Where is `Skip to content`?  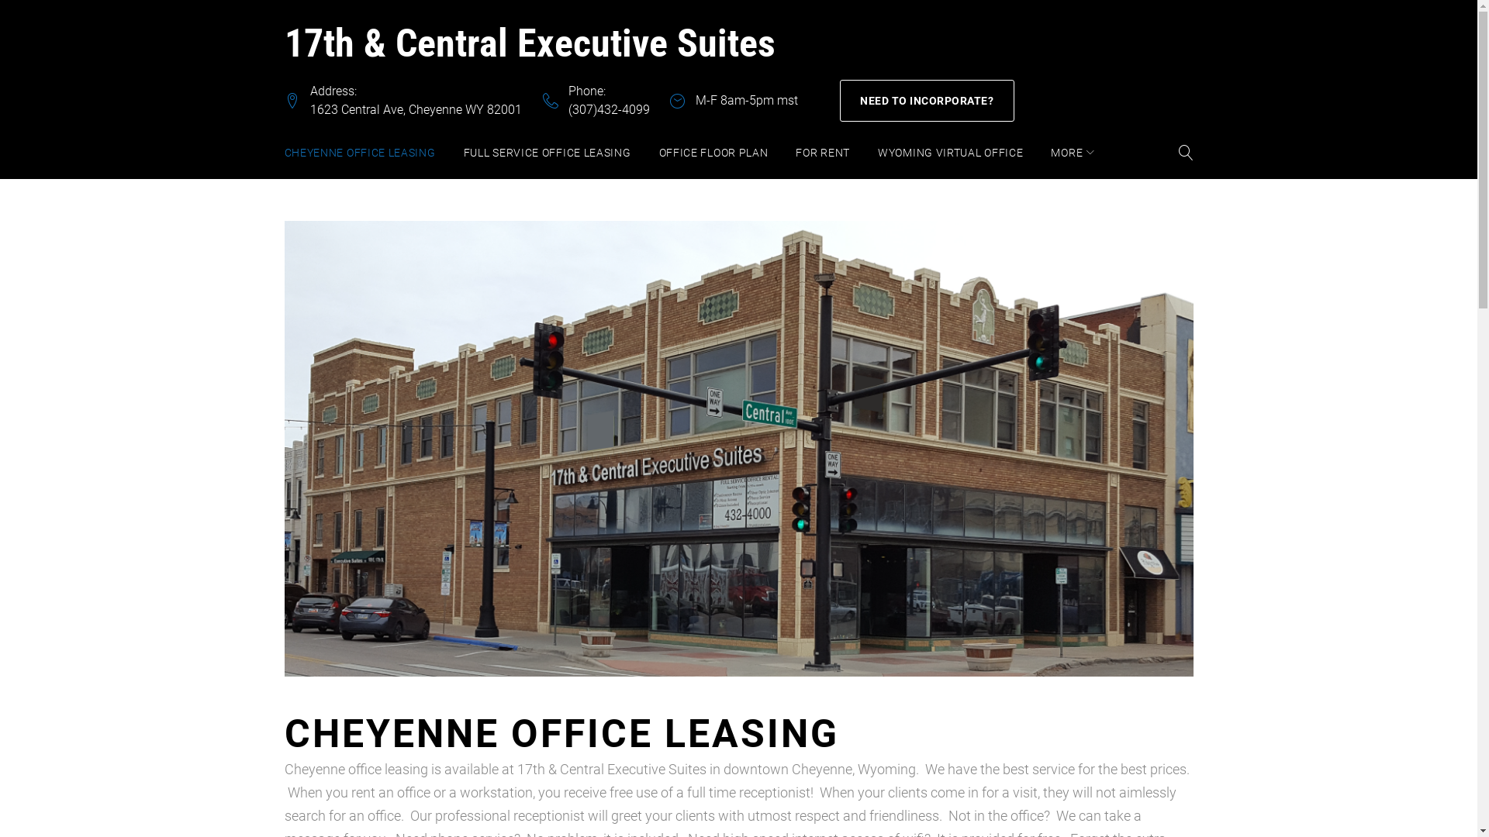 Skip to content is located at coordinates (0, 0).